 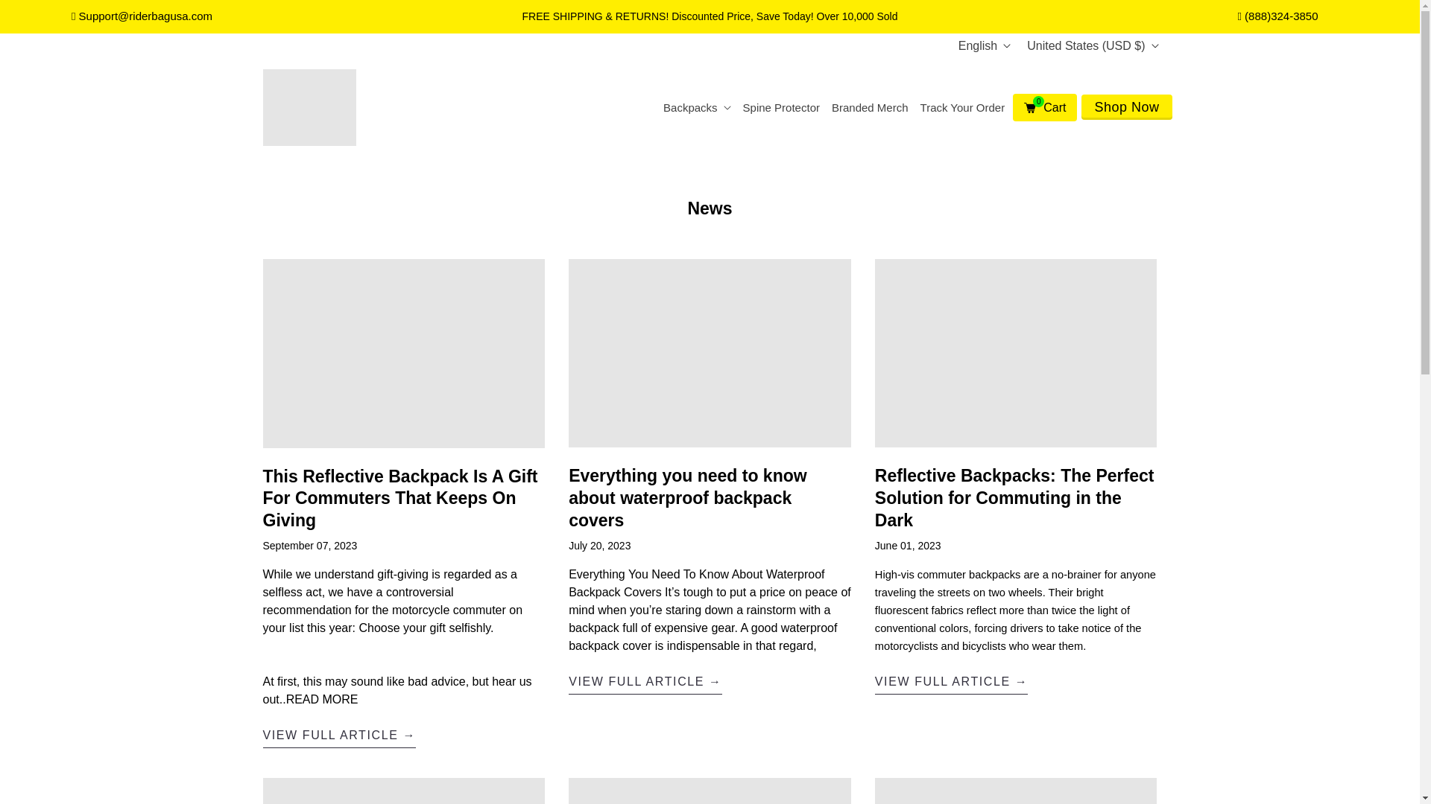 What do you see at coordinates (687, 497) in the screenshot?
I see `Everything you need to know about waterproof backpack covers` at bounding box center [687, 497].